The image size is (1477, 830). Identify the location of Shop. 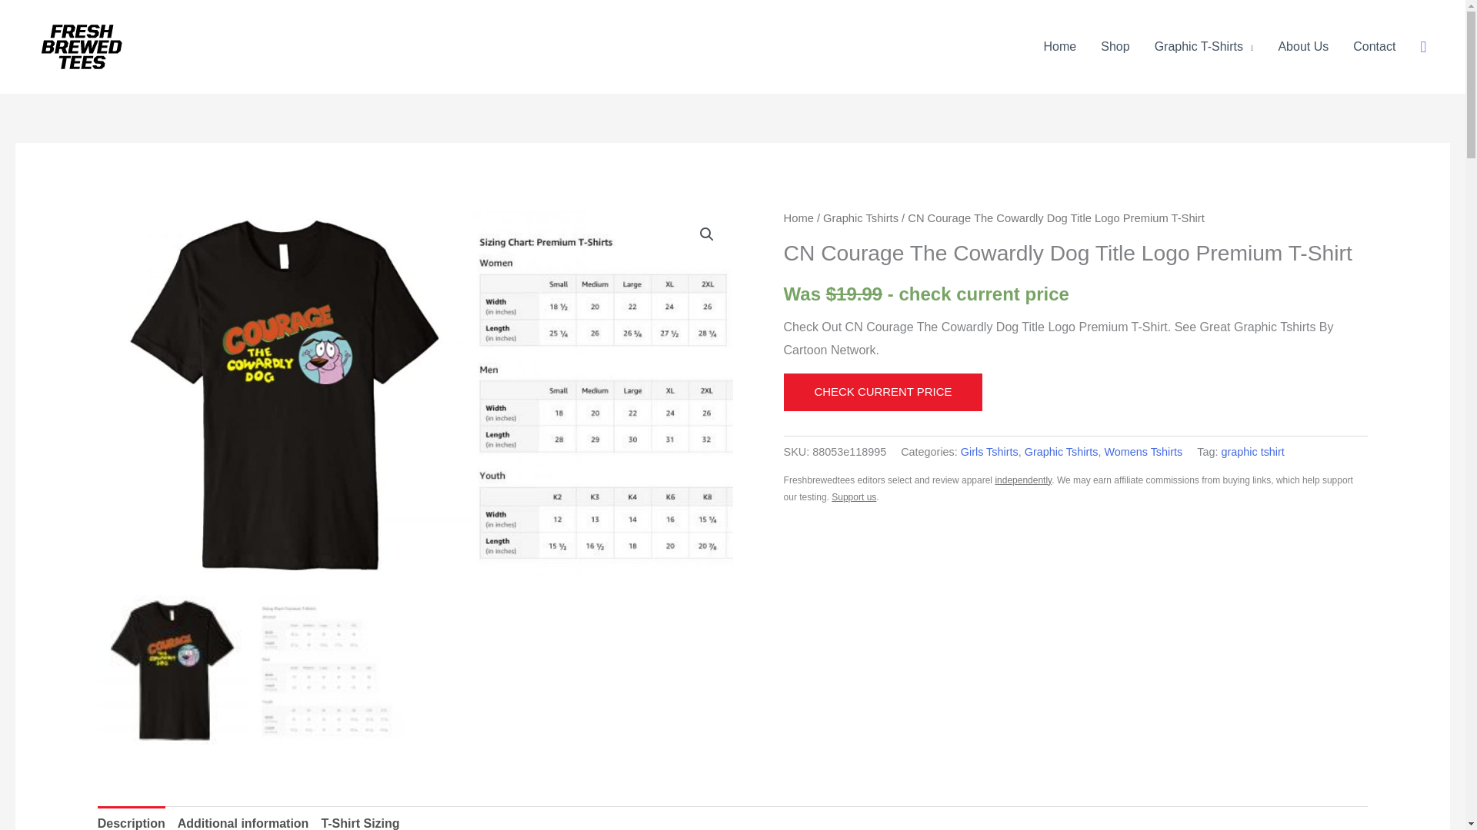
(1115, 46).